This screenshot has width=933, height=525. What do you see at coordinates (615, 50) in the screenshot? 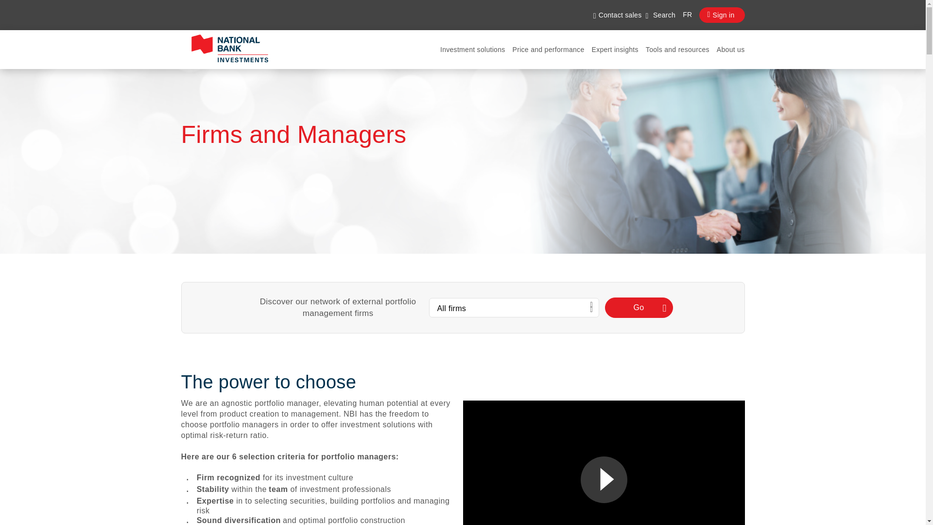
I see `Expert insights` at bounding box center [615, 50].